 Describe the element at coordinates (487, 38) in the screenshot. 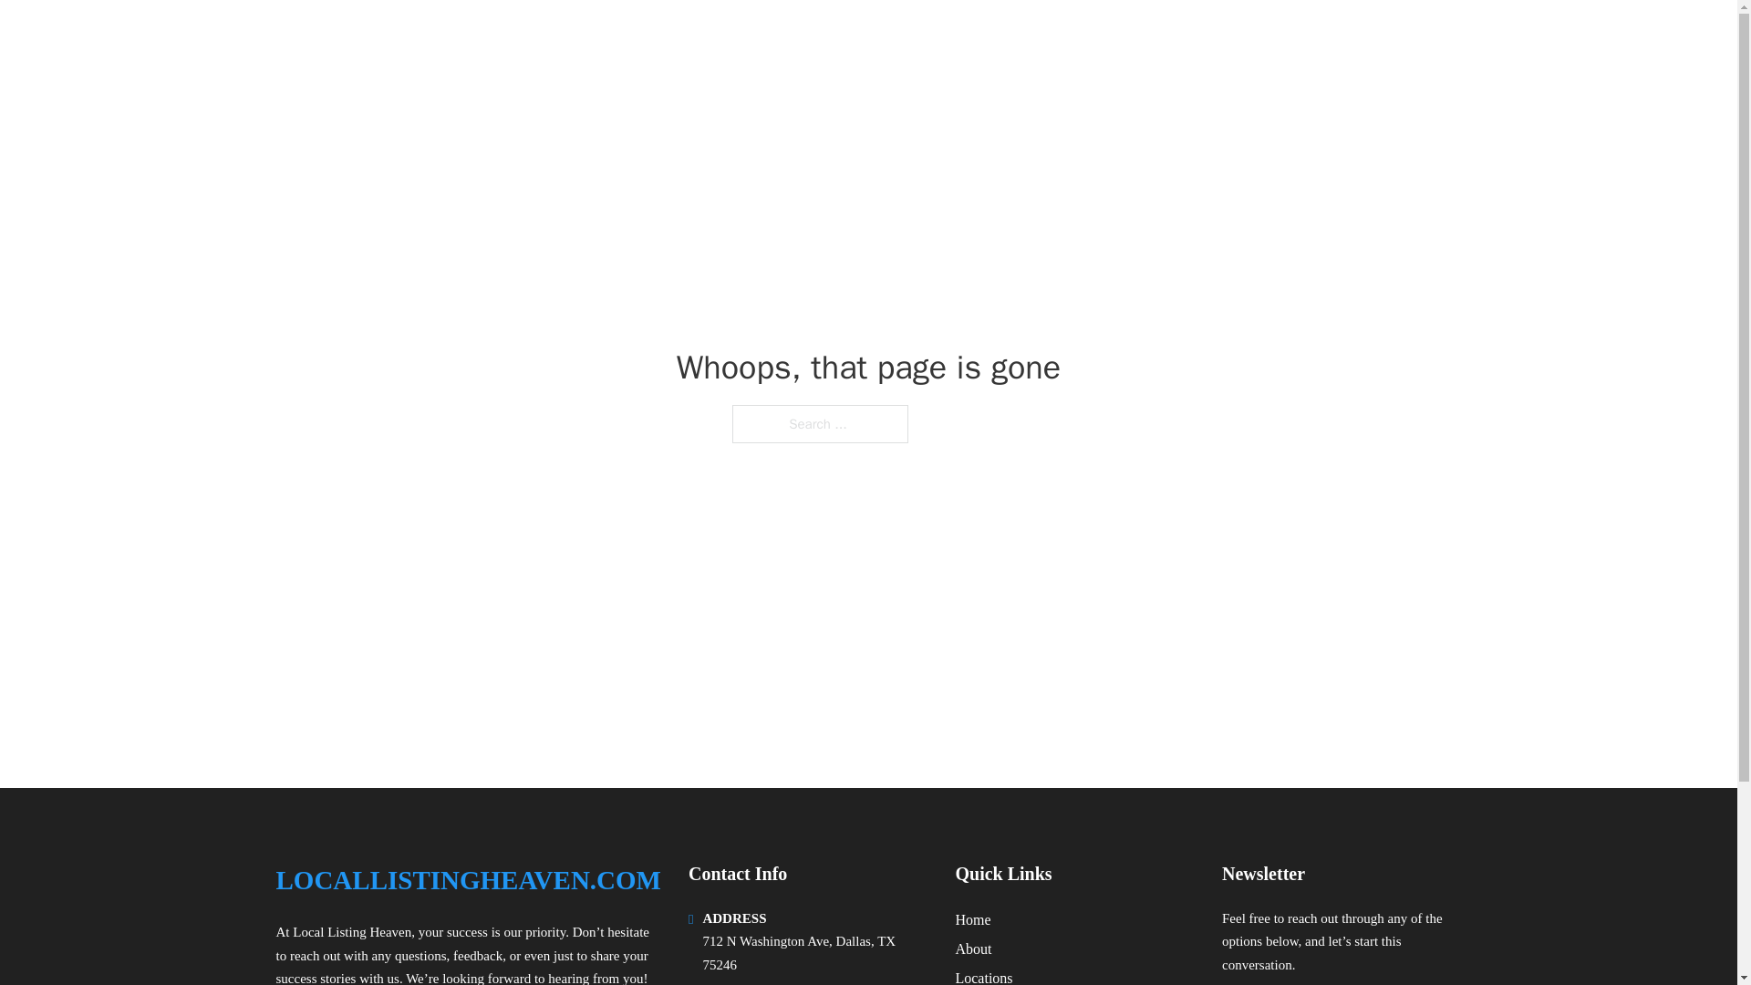

I see `LOCALLISTINGHEAVEN.COM` at that location.